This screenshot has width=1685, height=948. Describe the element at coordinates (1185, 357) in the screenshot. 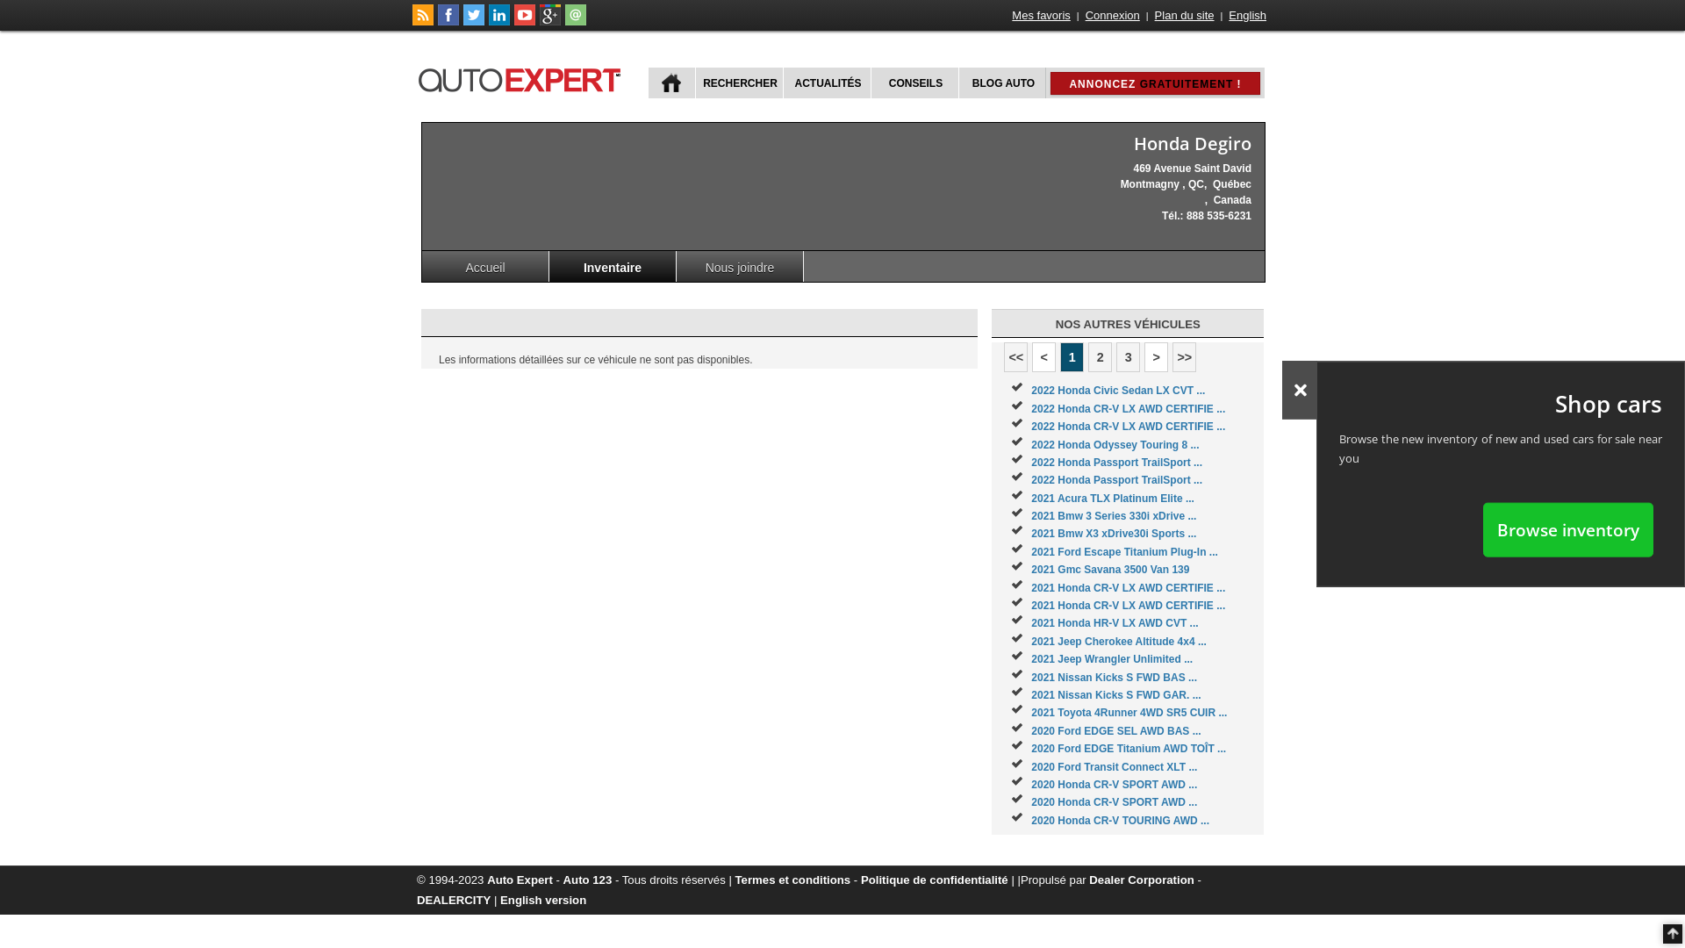

I see `>>` at that location.